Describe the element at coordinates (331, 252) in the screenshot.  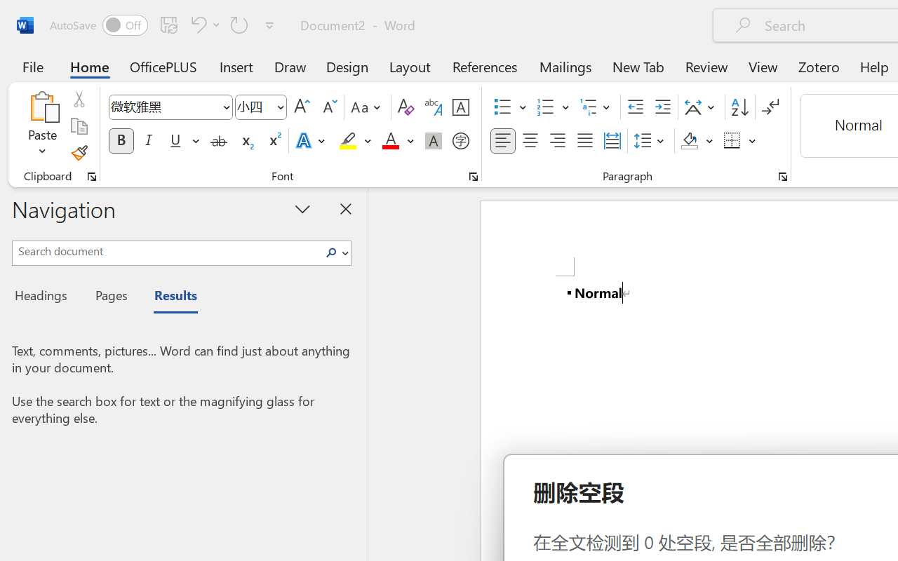
I see `Class: NetUIImage` at that location.